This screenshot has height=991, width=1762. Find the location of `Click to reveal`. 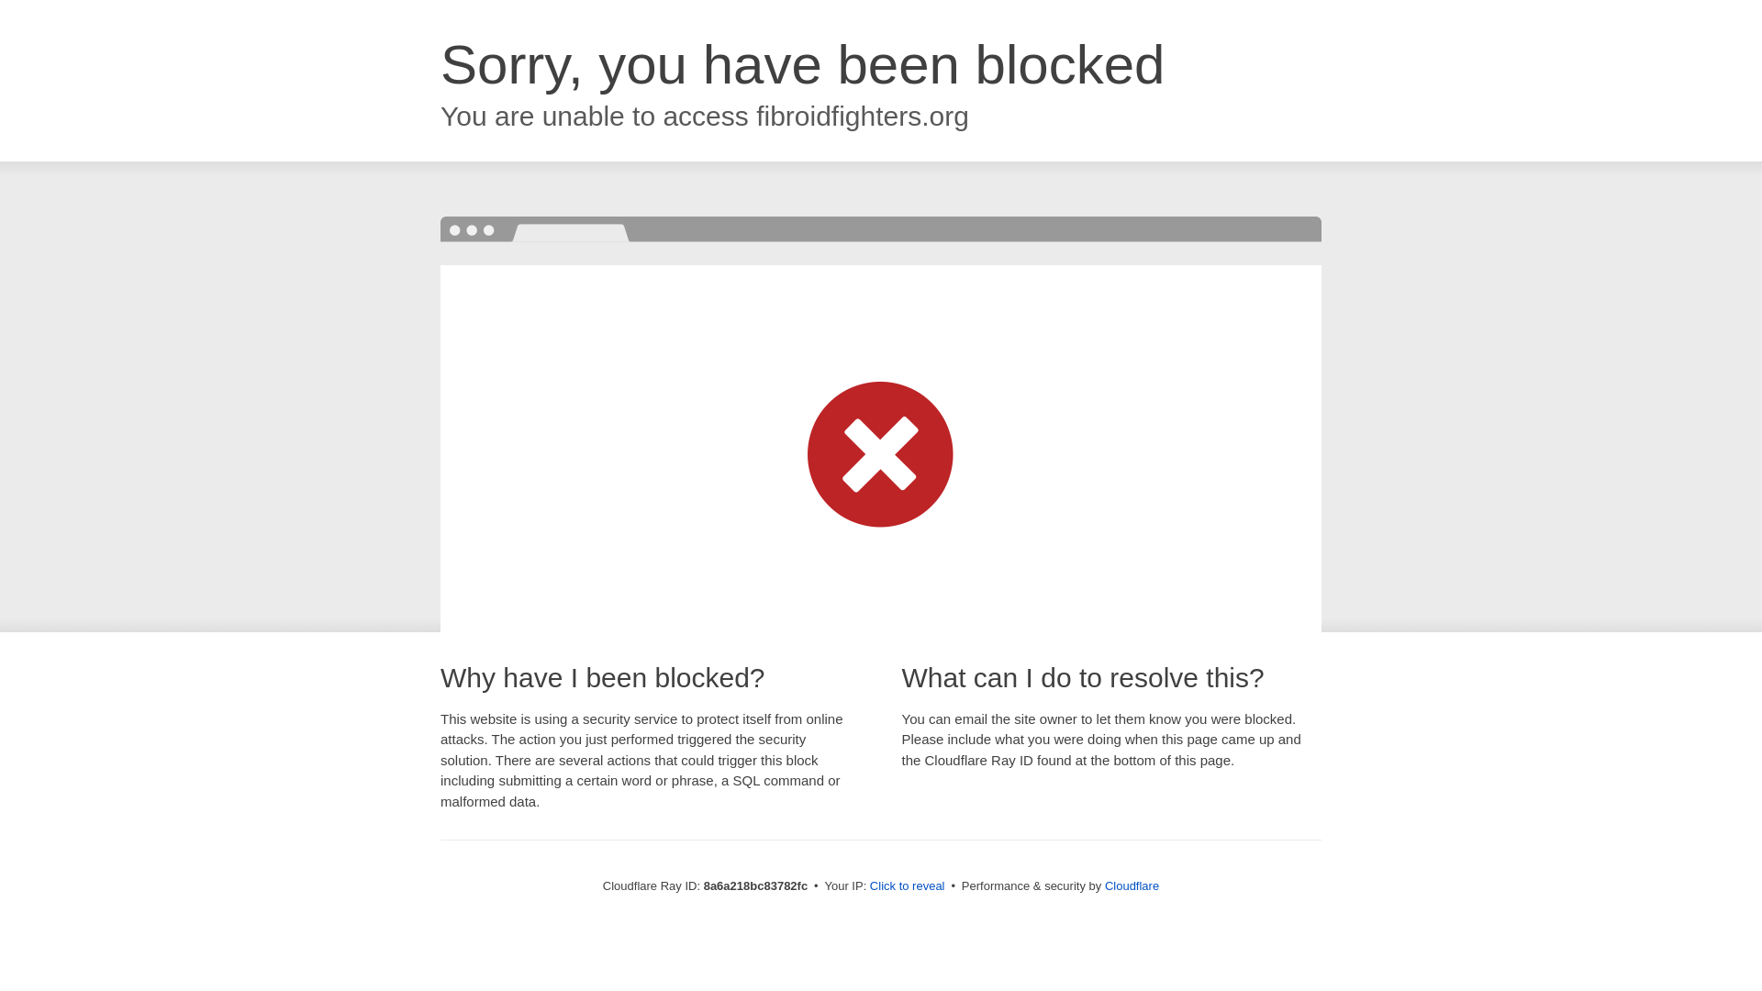

Click to reveal is located at coordinates (907, 886).